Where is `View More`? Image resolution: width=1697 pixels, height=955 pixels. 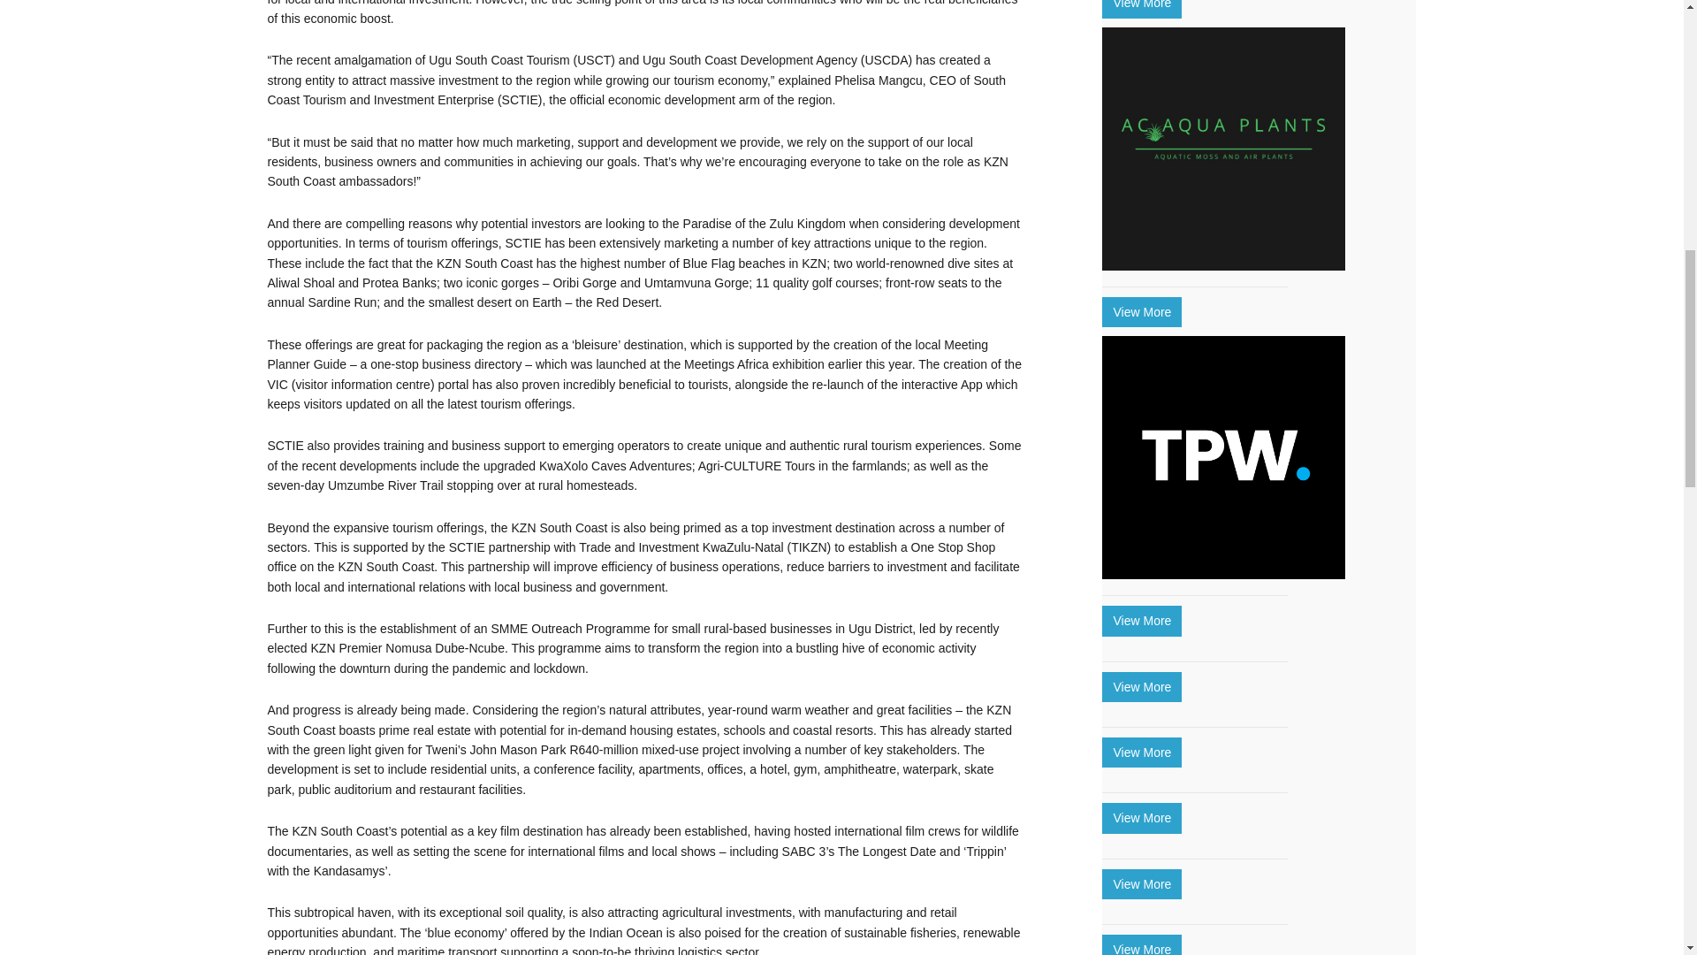
View More is located at coordinates (1141, 686).